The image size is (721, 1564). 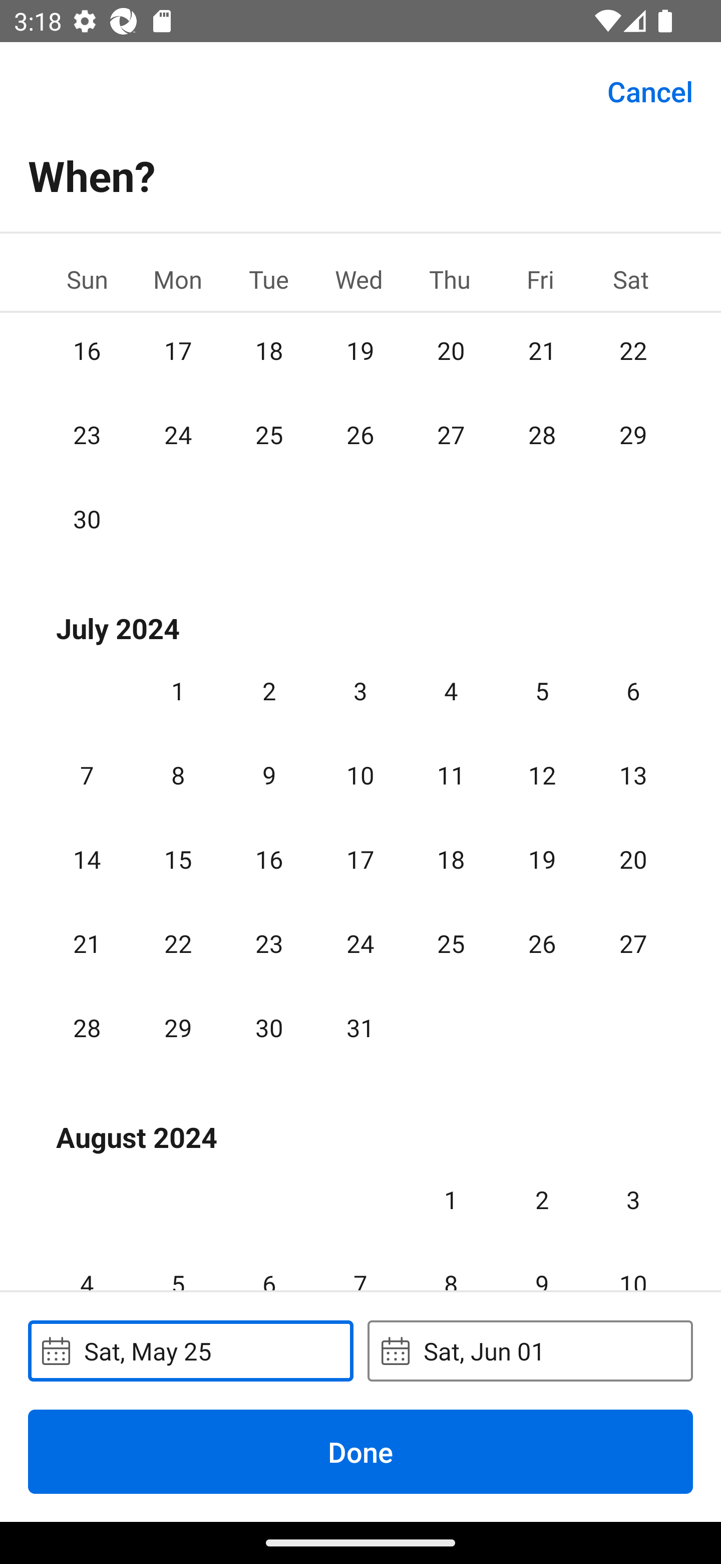 What do you see at coordinates (190, 1350) in the screenshot?
I see `Sat, May 25` at bounding box center [190, 1350].